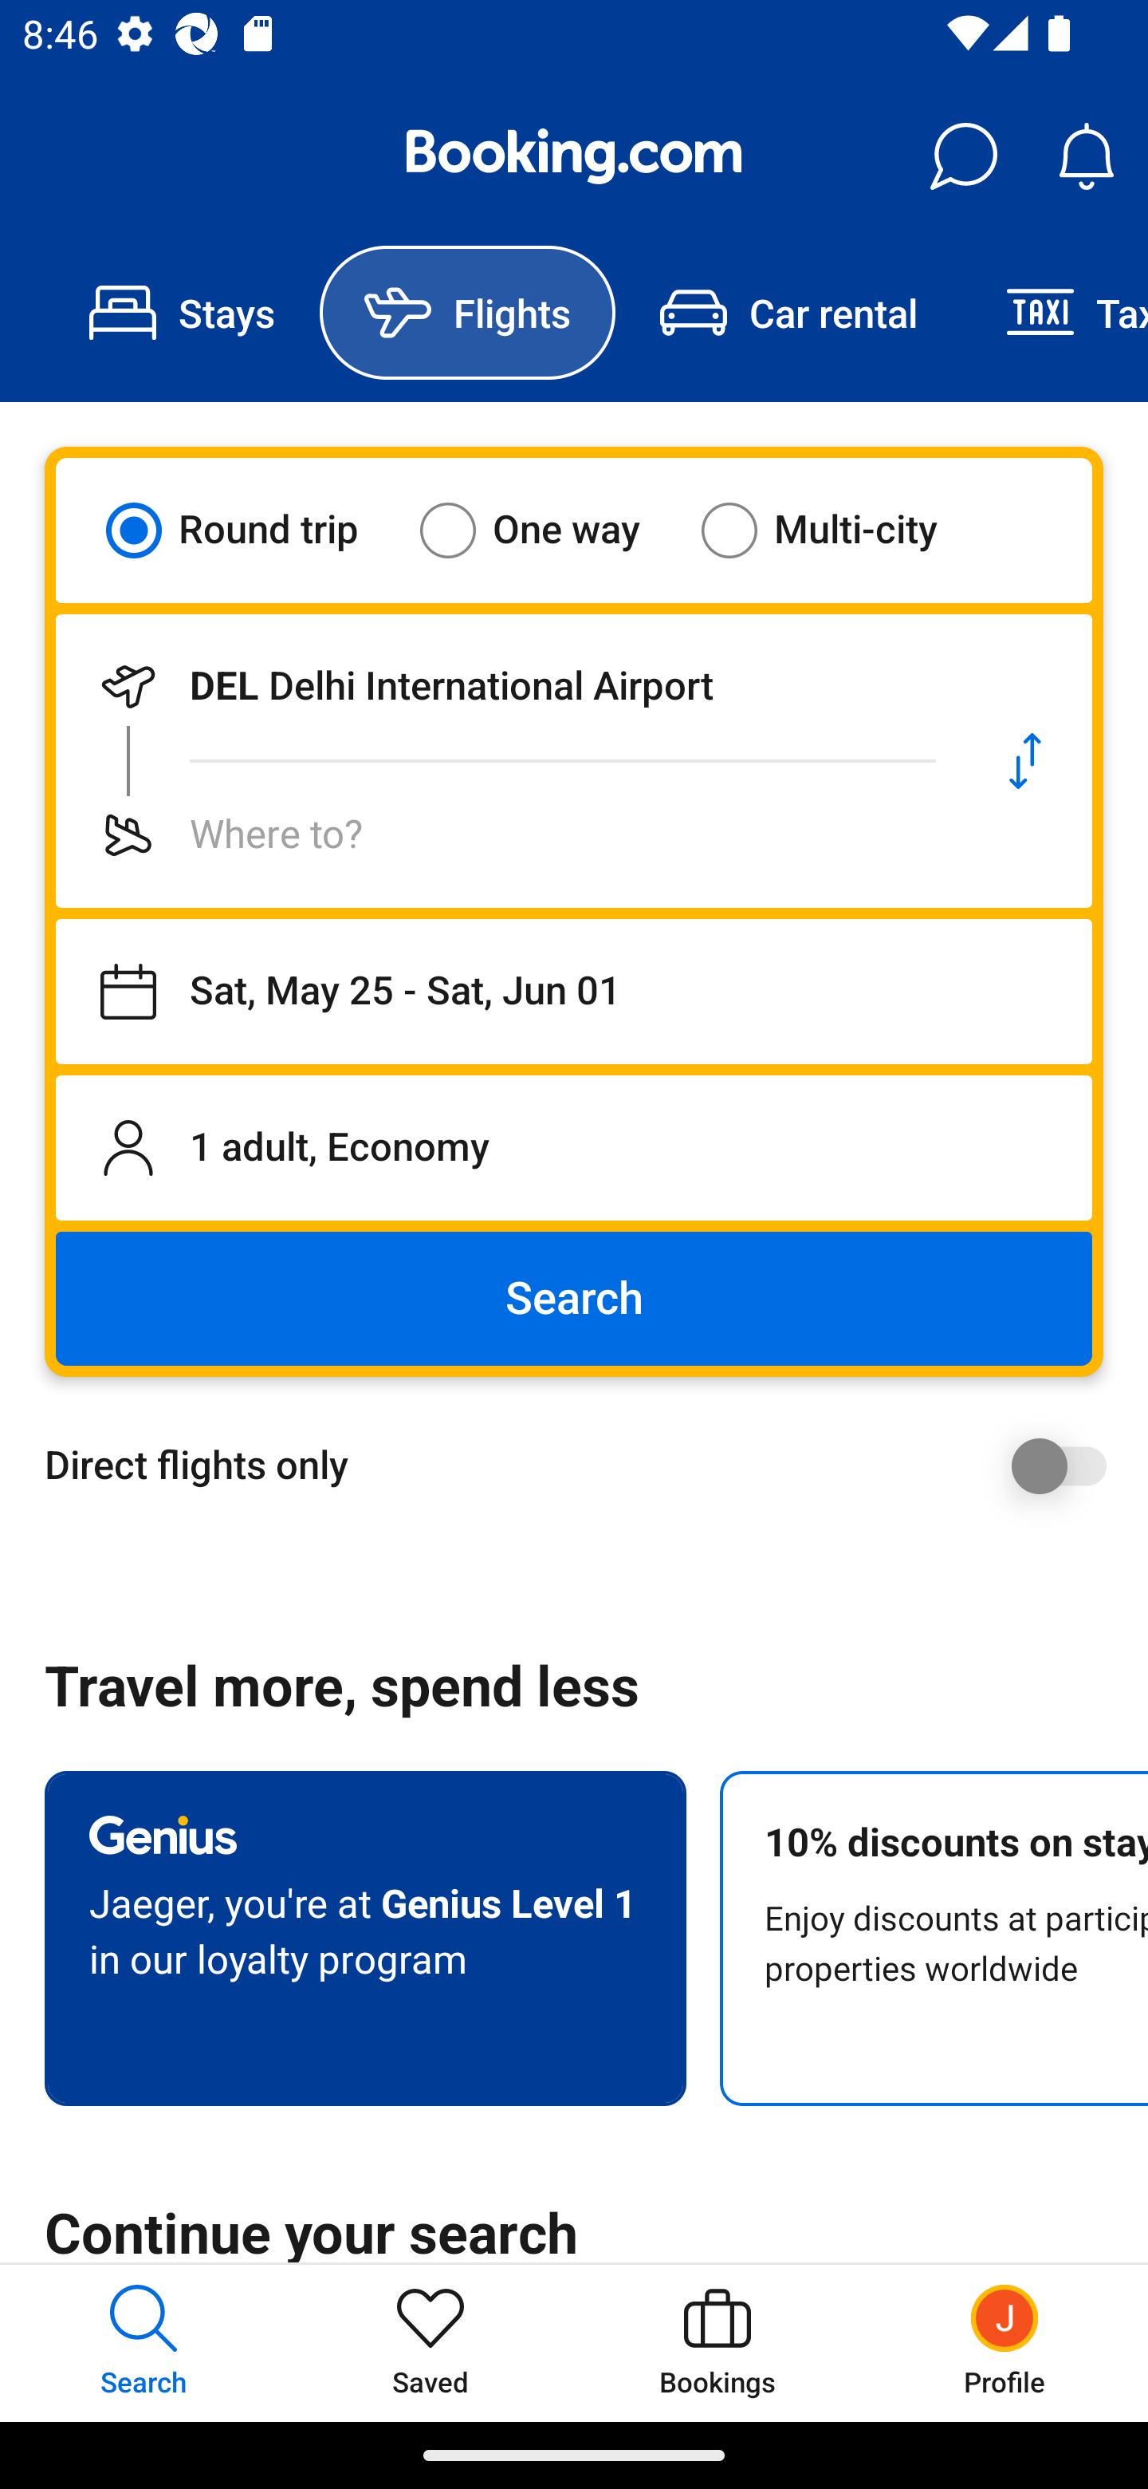 This screenshot has width=1148, height=2489. Describe the element at coordinates (1086, 156) in the screenshot. I see `Notifications` at that location.